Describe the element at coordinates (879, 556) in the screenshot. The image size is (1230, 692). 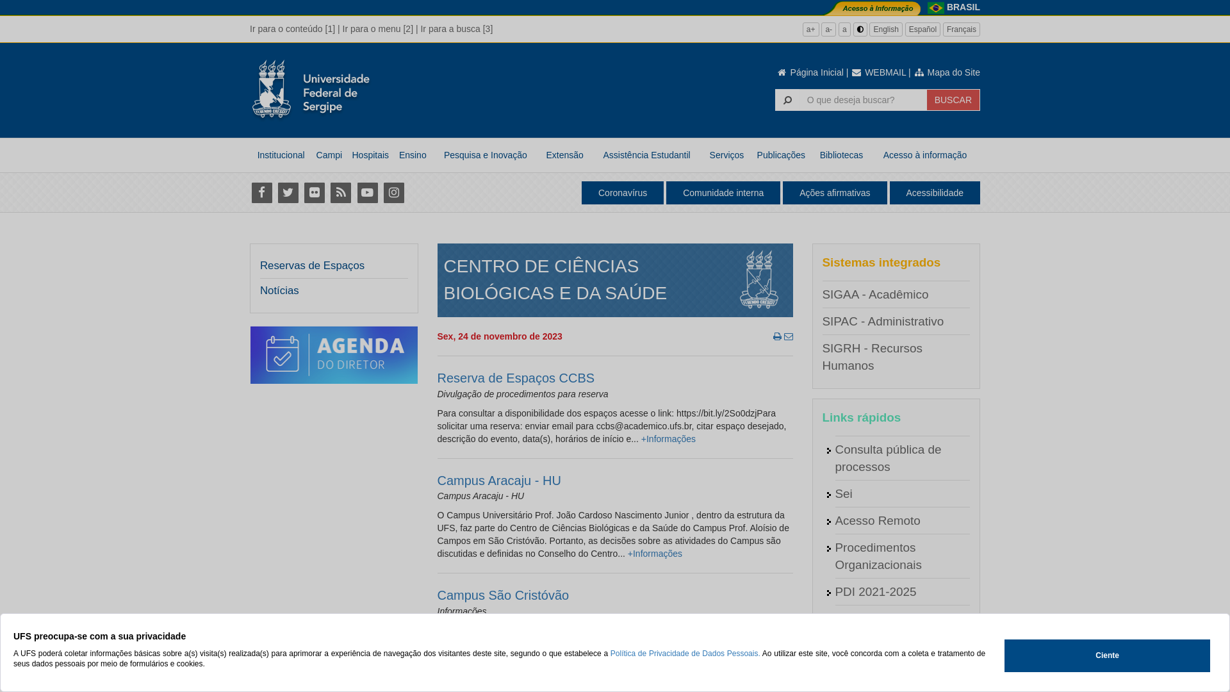
I see `Procedimentos Organizacionais` at that location.